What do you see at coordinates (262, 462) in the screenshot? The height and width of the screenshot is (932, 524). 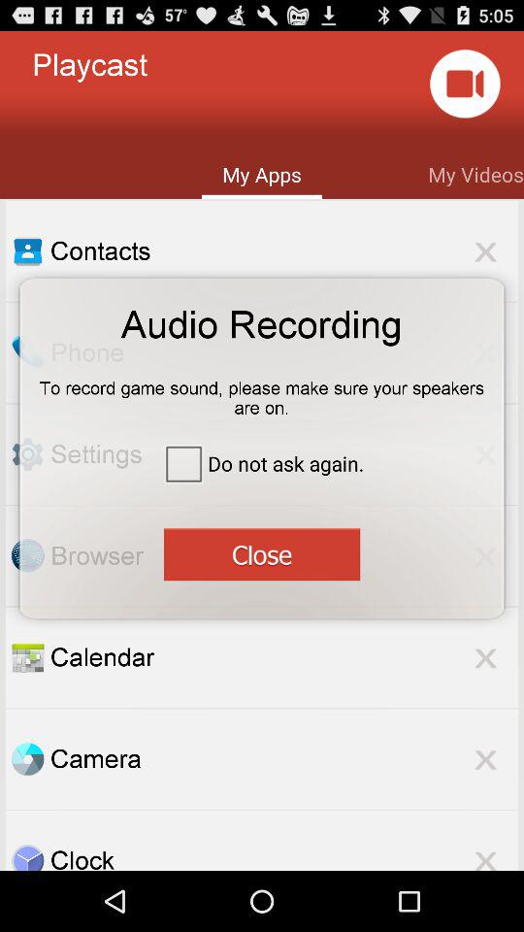 I see `turn on the do not ask` at bounding box center [262, 462].